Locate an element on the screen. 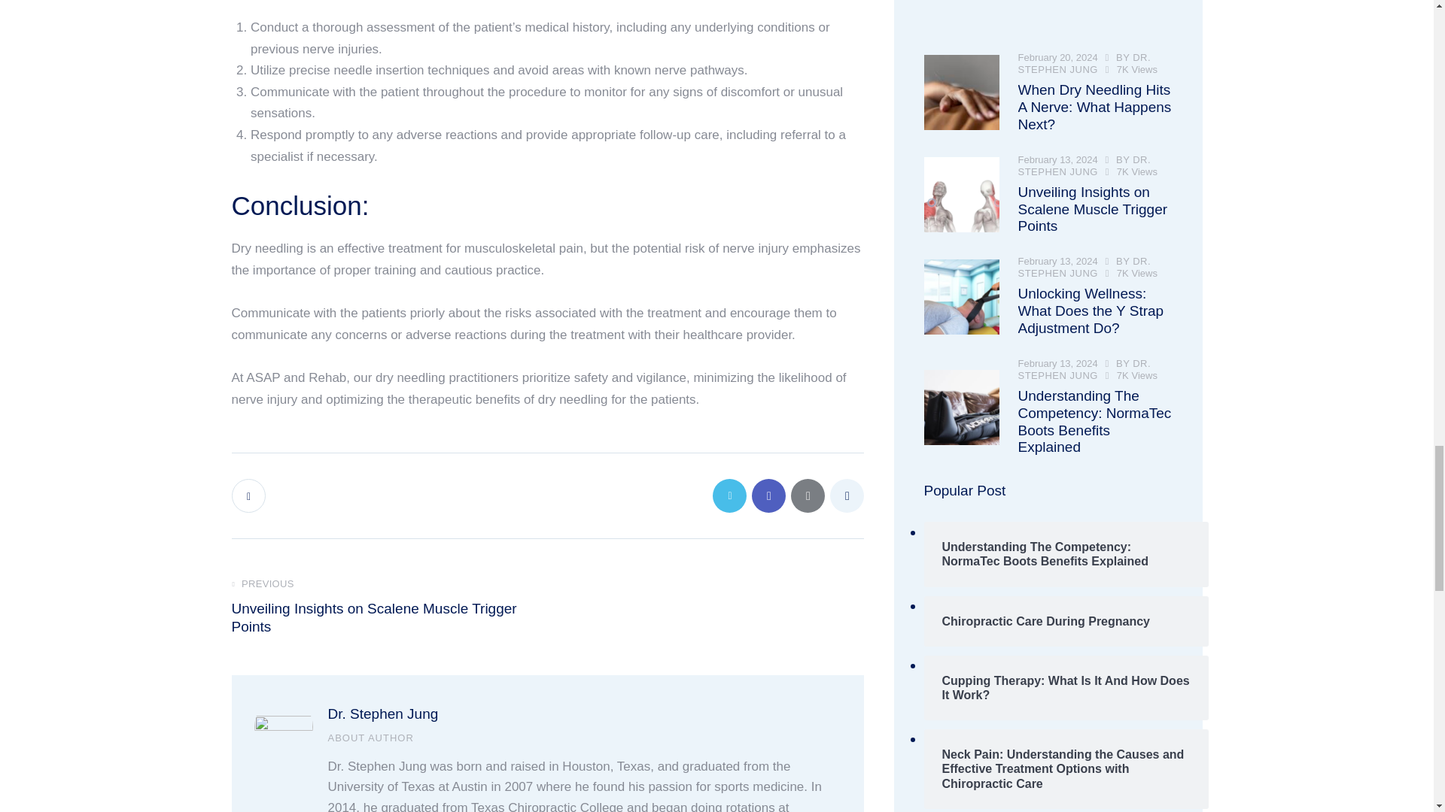 The image size is (1445, 812). Copy URL to clipboard is located at coordinates (846, 495).